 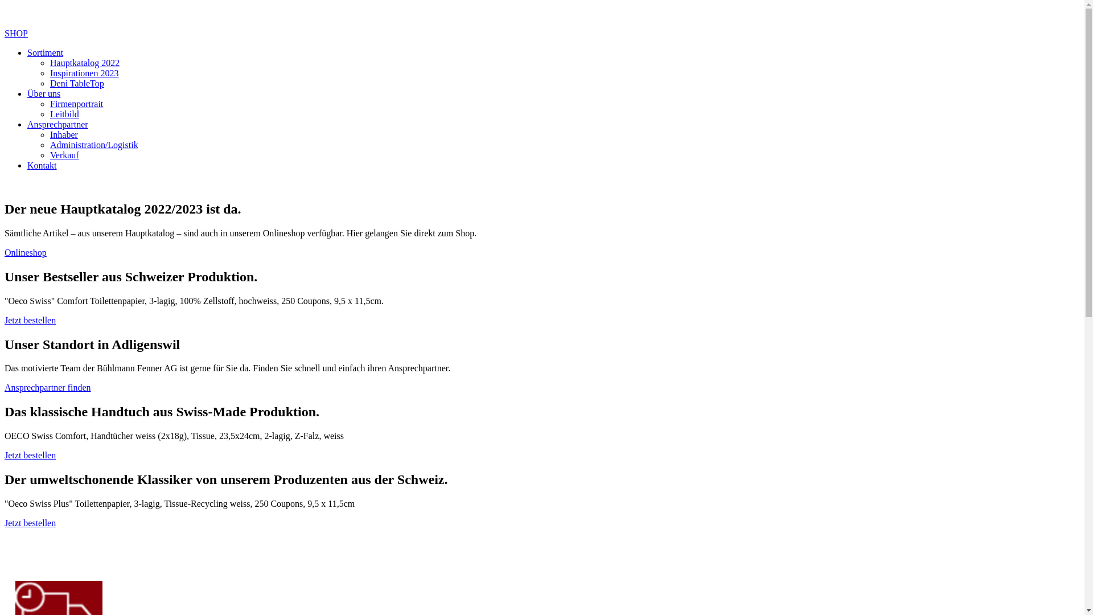 What do you see at coordinates (26, 253) in the screenshot?
I see `Onlineshop` at bounding box center [26, 253].